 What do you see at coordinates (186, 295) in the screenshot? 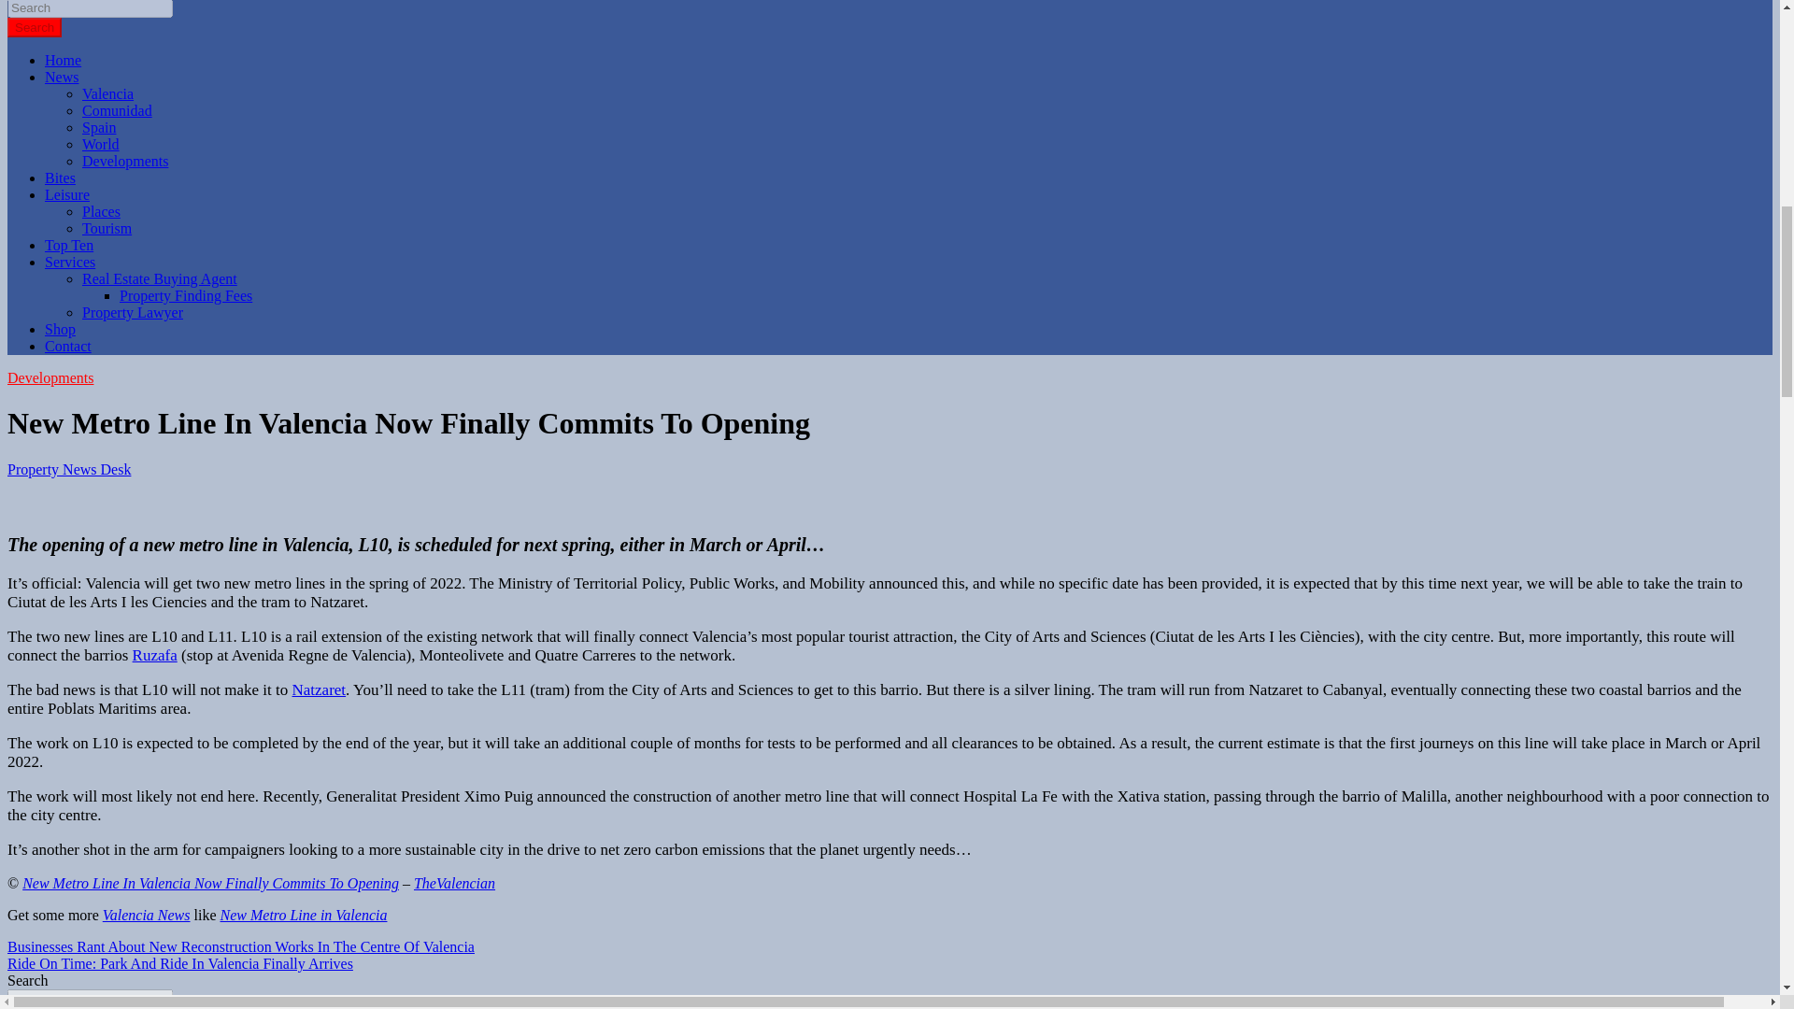
I see `Property Finding Fees` at bounding box center [186, 295].